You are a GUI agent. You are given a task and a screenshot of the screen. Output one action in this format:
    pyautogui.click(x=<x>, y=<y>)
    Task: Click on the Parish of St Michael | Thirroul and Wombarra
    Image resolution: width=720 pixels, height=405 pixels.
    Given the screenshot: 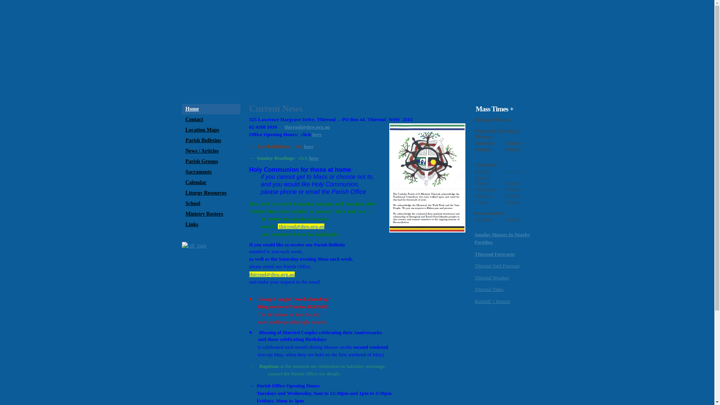 What is the action you would take?
    pyautogui.click(x=357, y=50)
    